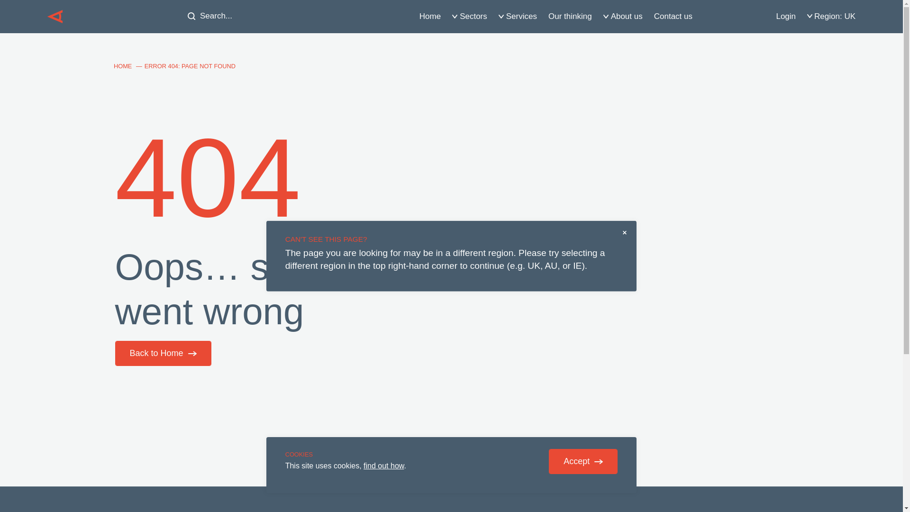 Image resolution: width=910 pixels, height=512 pixels. Describe the element at coordinates (570, 16) in the screenshot. I see `Our thinking` at that location.